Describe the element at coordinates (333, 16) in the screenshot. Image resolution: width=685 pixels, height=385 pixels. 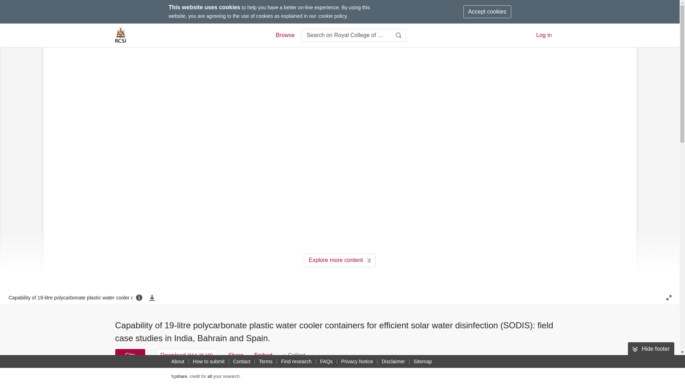
I see `cookie policy` at that location.